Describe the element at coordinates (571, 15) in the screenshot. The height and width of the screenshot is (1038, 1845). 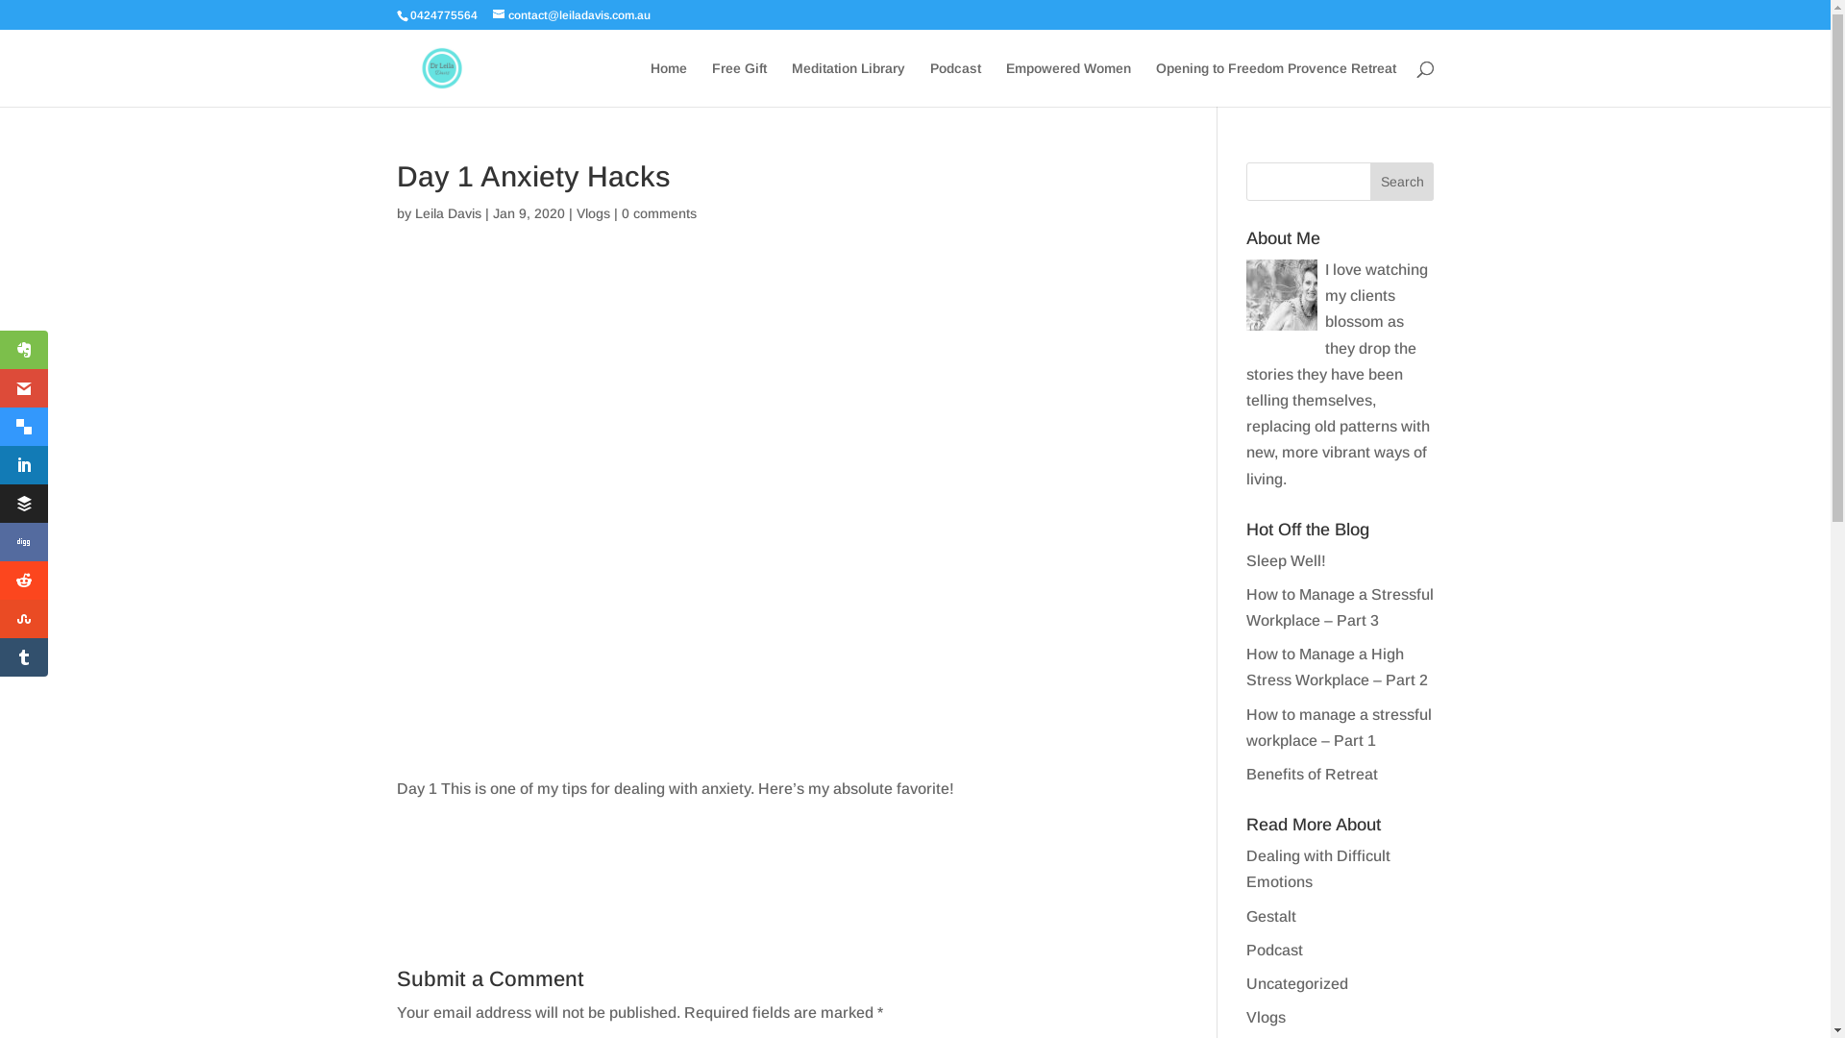
I see `contact@leiladavis.com.au` at that location.